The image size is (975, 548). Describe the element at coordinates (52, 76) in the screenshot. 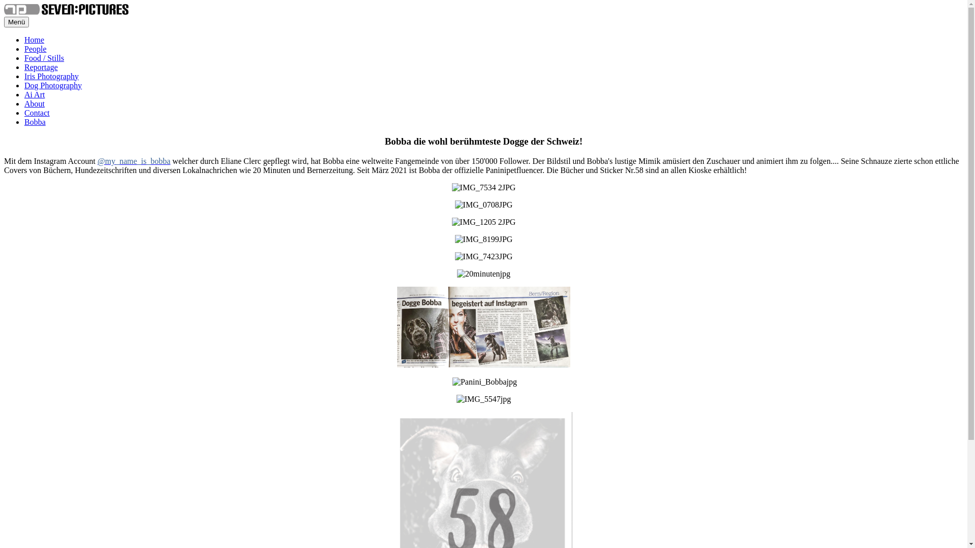

I see `Iris Photography` at that location.